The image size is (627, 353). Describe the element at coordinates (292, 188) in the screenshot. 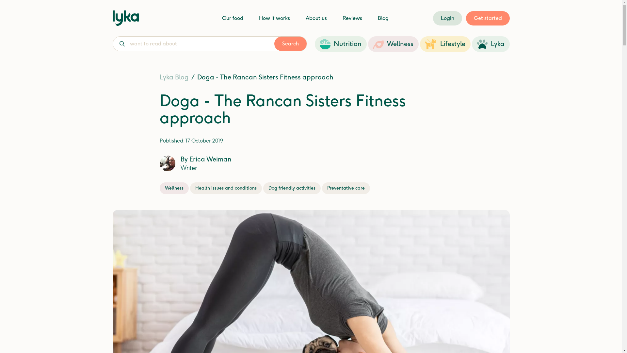

I see `Dog friendly activities` at that location.